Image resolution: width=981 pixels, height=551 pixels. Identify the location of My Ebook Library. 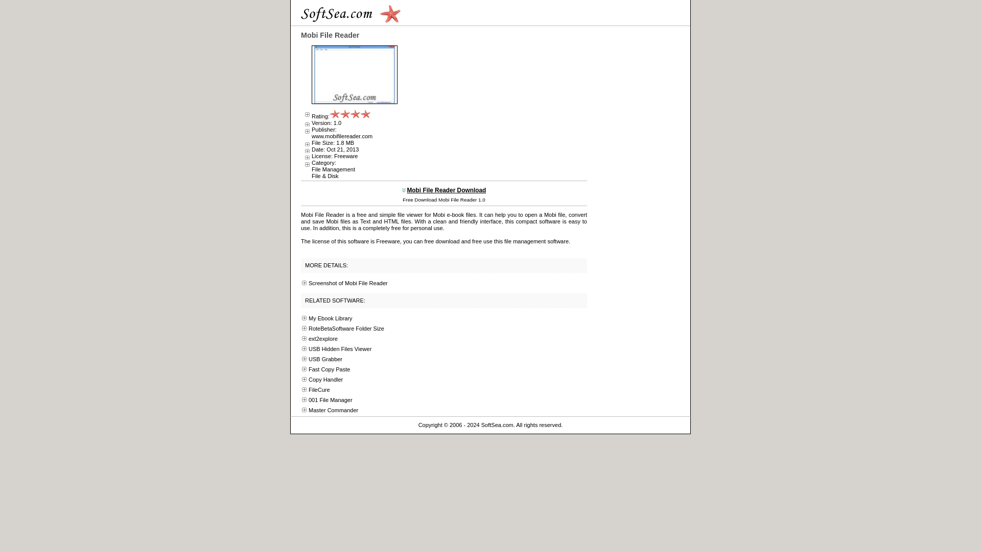
(330, 318).